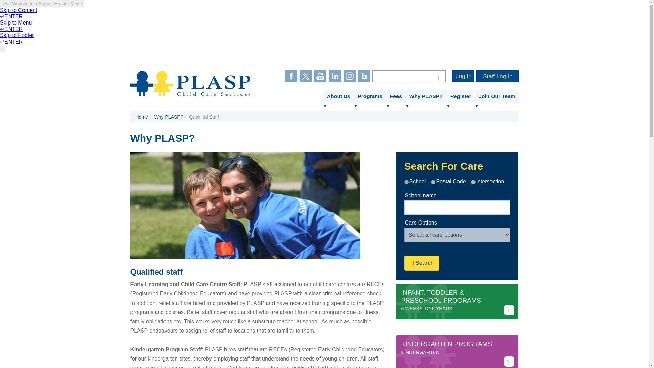 Image resolution: width=654 pixels, height=368 pixels. What do you see at coordinates (406, 182) in the screenshot?
I see `0` at bounding box center [406, 182].